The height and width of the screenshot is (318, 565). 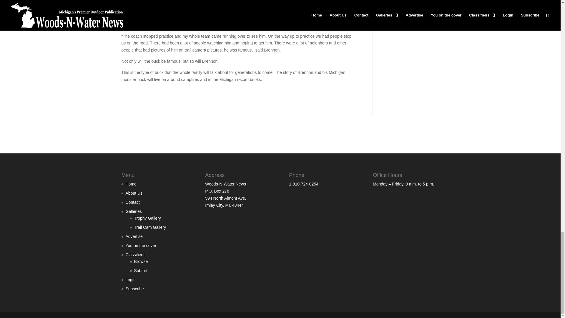 What do you see at coordinates (141, 270) in the screenshot?
I see `Submit` at bounding box center [141, 270].